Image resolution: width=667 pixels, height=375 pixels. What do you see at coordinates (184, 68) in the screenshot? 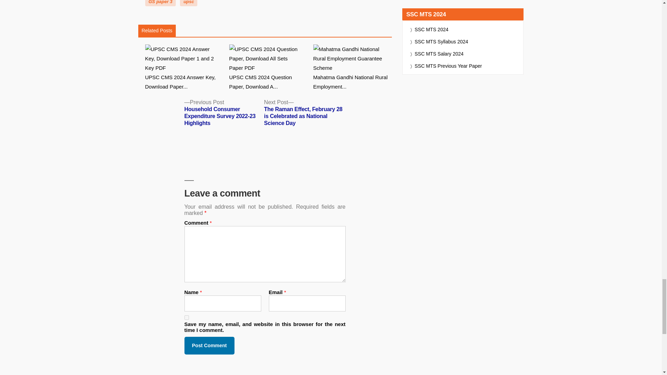
I see `UPSC CMS 2024 Answer Key, Download Paper 1 and 2 Key PDF` at bounding box center [184, 68].